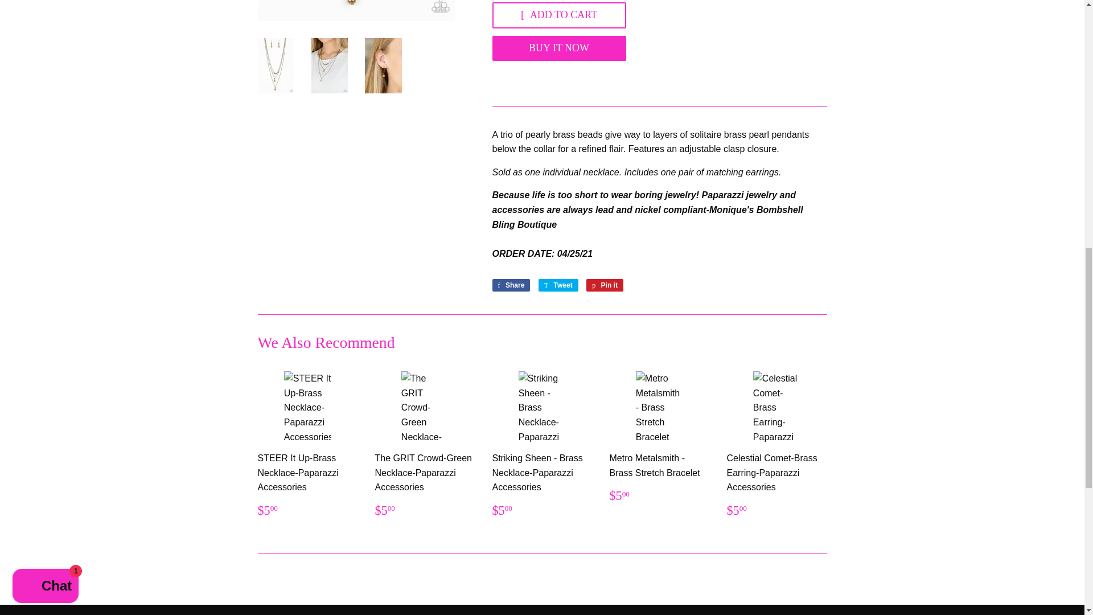 The image size is (1093, 615). I want to click on Pin on Pinterest, so click(605, 285).